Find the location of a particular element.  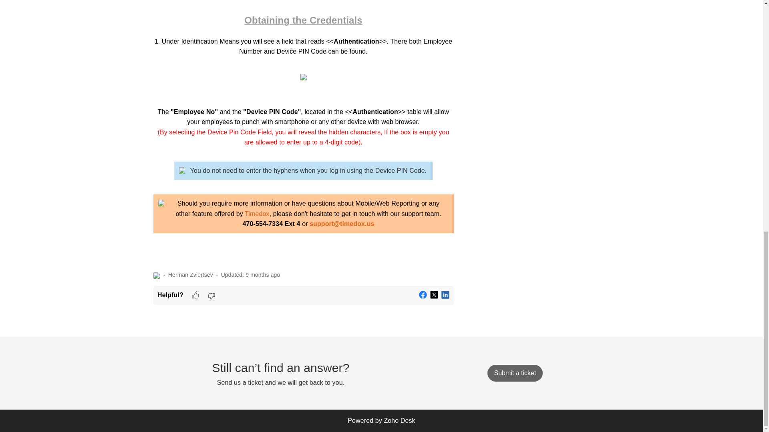

Timedox is located at coordinates (257, 214).